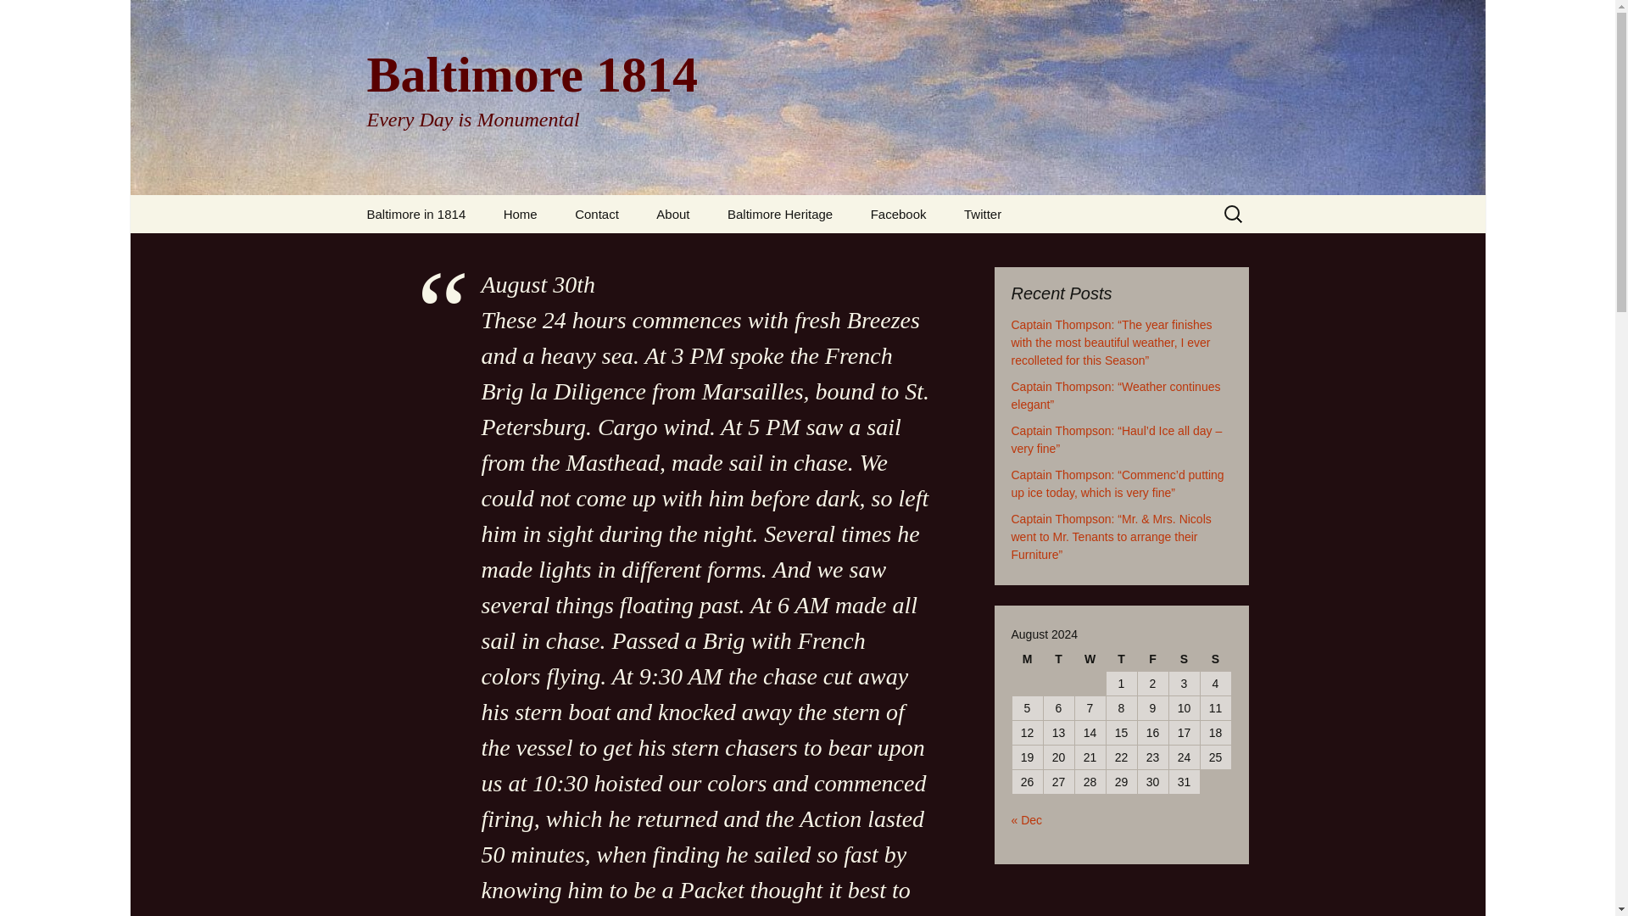 The height and width of the screenshot is (916, 1628). What do you see at coordinates (39, 17) in the screenshot?
I see `Search` at bounding box center [39, 17].